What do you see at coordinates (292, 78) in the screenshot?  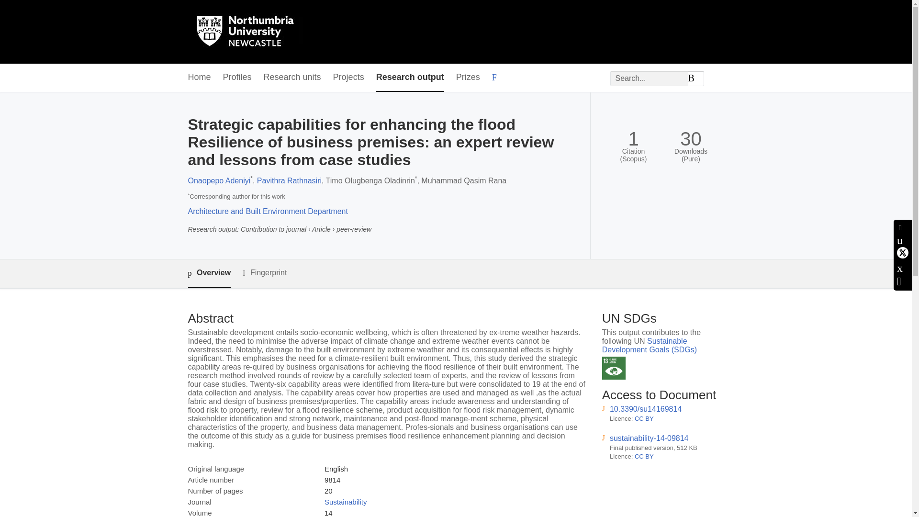 I see `Research units` at bounding box center [292, 78].